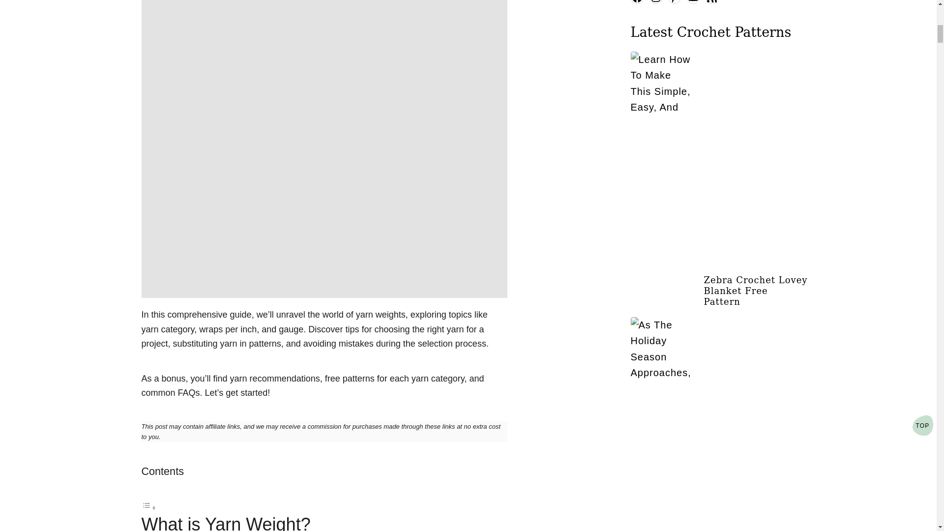 This screenshot has width=944, height=531. I want to click on TOP, so click(923, 223).